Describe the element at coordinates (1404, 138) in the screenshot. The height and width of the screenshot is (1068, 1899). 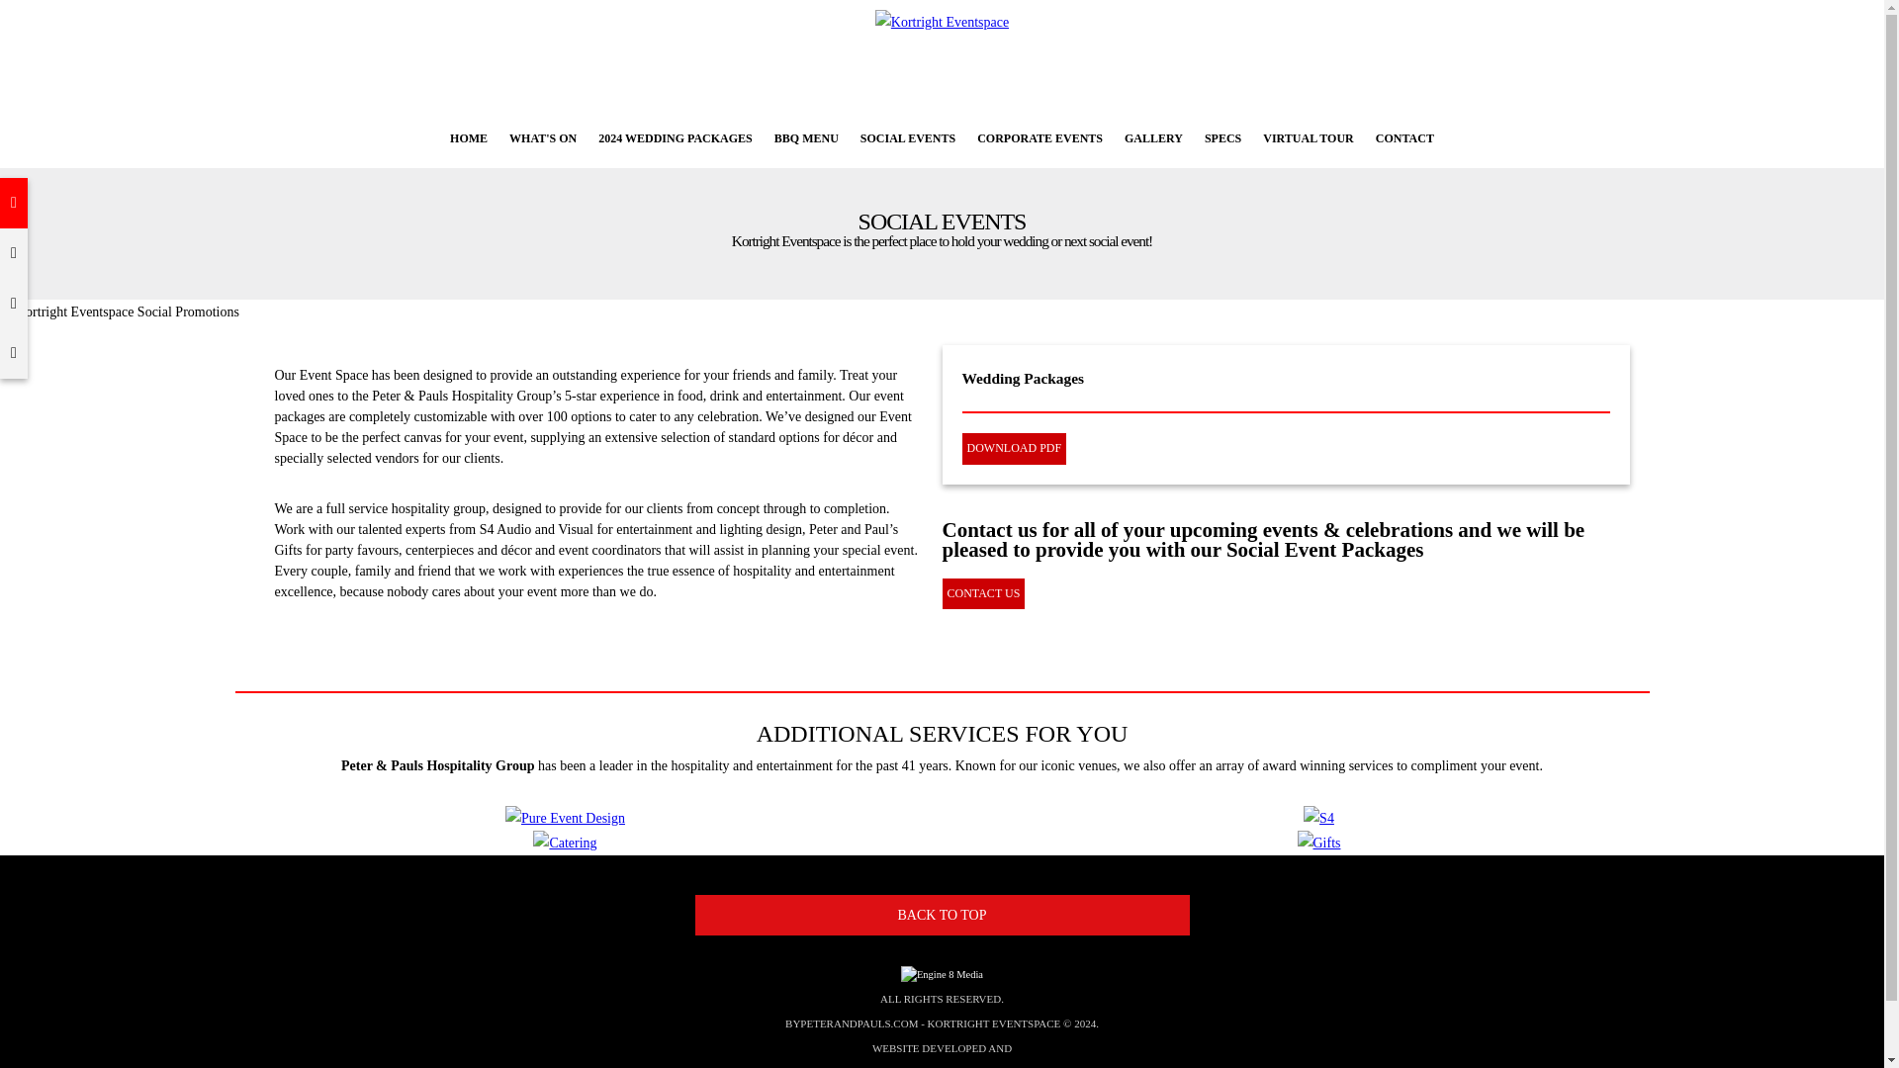
I see `Contact Us` at that location.